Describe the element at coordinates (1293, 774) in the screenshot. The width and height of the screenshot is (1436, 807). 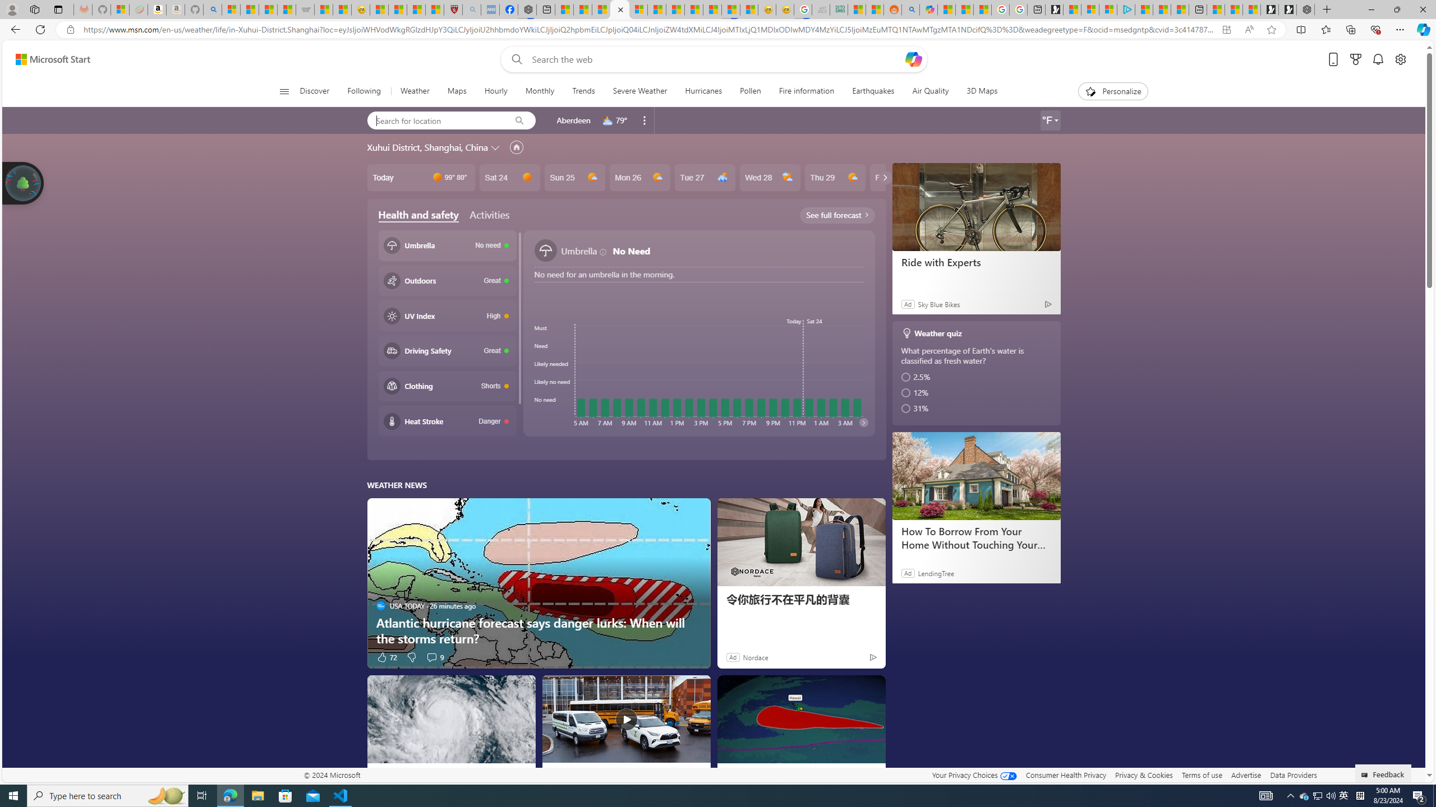
I see `Data Providers` at that location.